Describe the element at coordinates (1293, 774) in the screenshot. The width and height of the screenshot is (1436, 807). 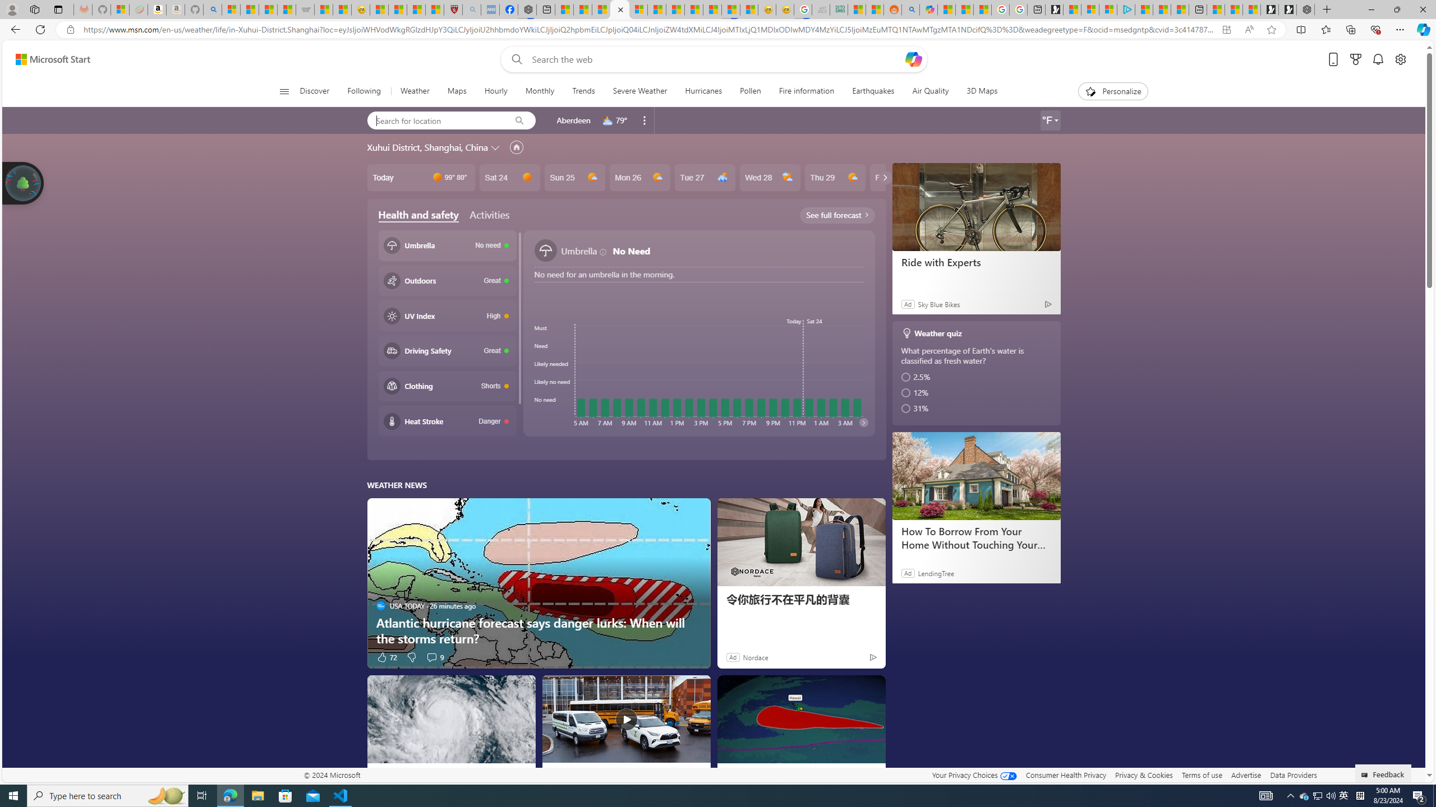
I see `Data Providers` at that location.